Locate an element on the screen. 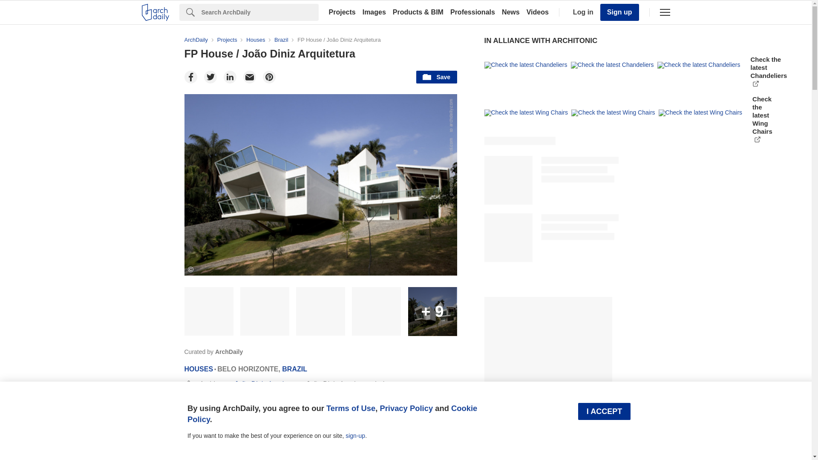  Videos is located at coordinates (538, 12).